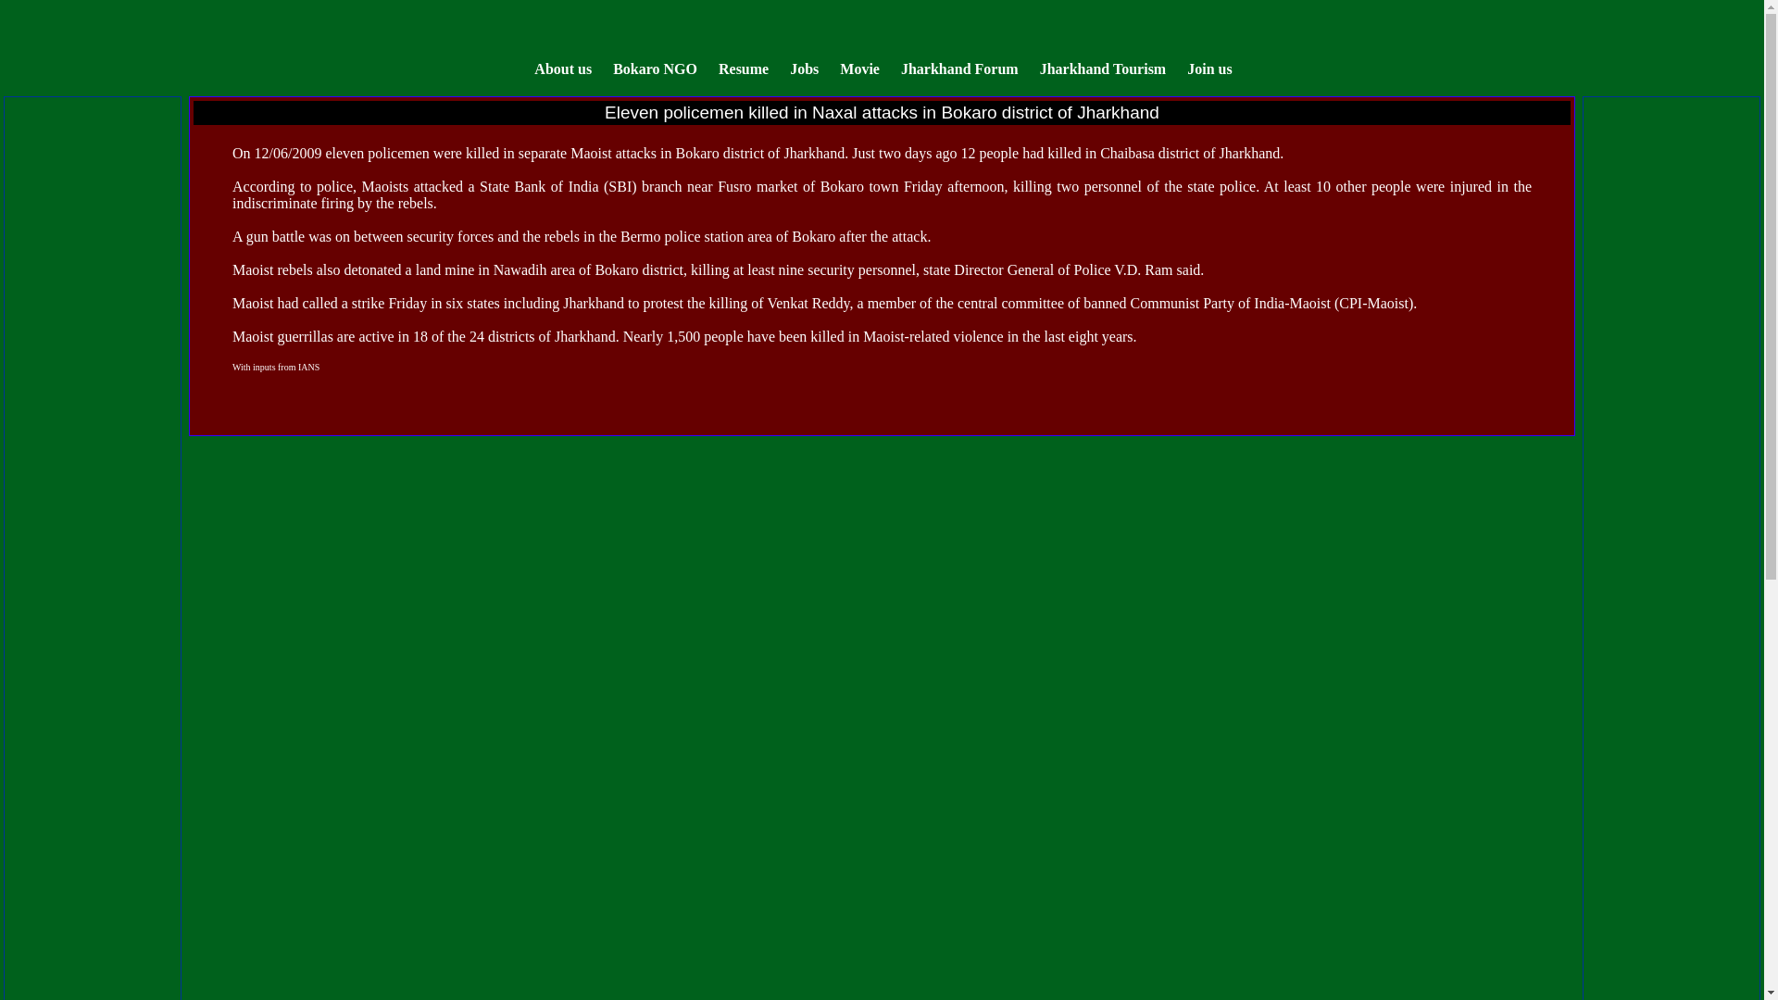  What do you see at coordinates (804, 68) in the screenshot?
I see `Jobs` at bounding box center [804, 68].